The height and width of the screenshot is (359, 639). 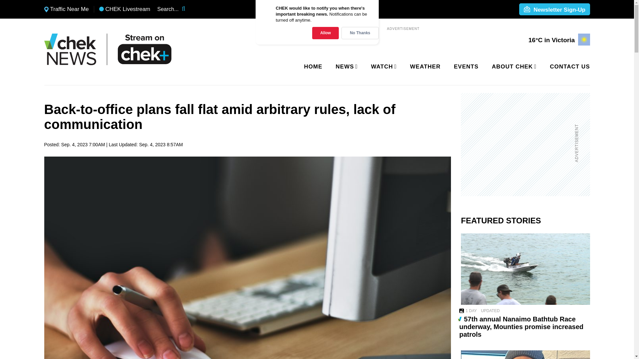 What do you see at coordinates (554, 10) in the screenshot?
I see `Newsletter Sign-Up` at bounding box center [554, 10].